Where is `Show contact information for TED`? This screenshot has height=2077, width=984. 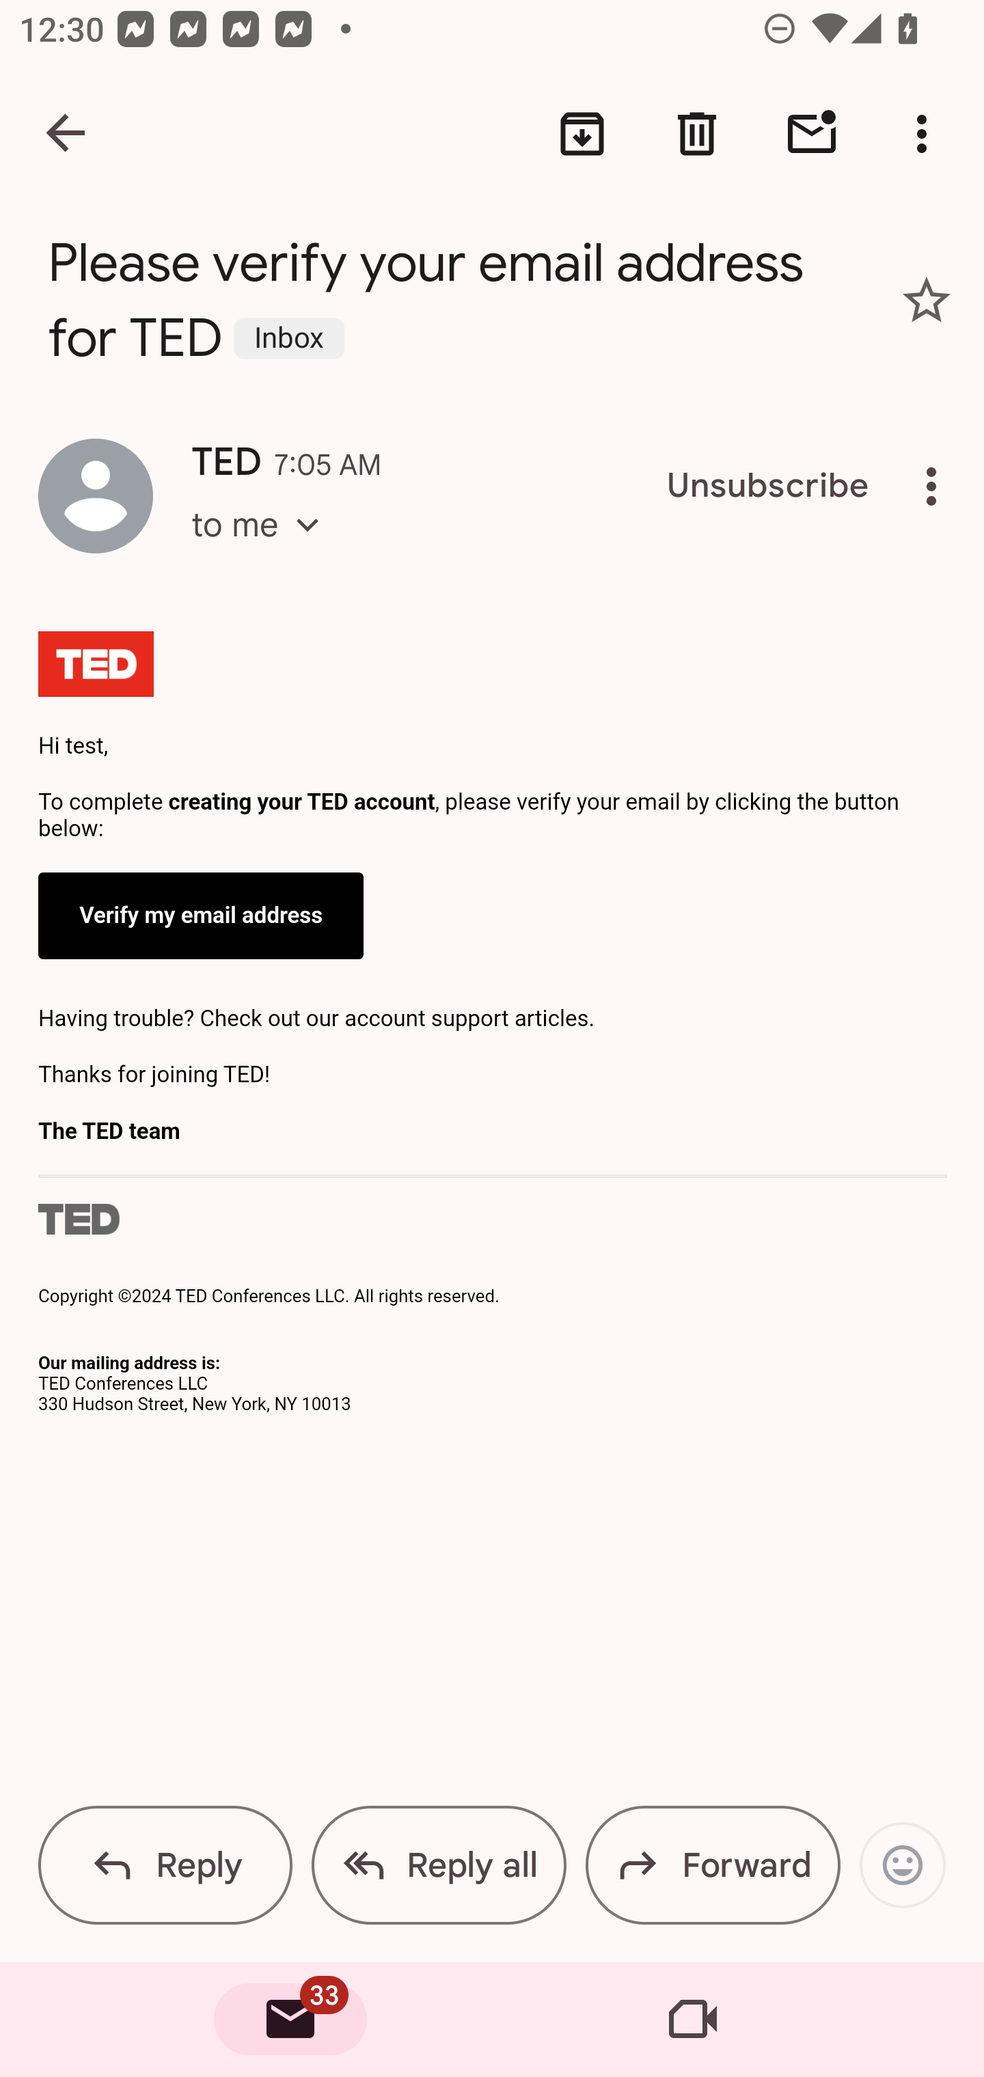
Show contact information for TED is located at coordinates (96, 495).